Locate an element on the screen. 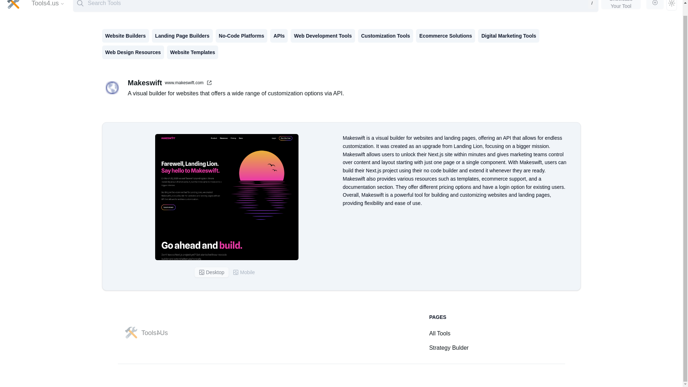 The height and width of the screenshot is (387, 688). Website Templates is located at coordinates (193, 52).